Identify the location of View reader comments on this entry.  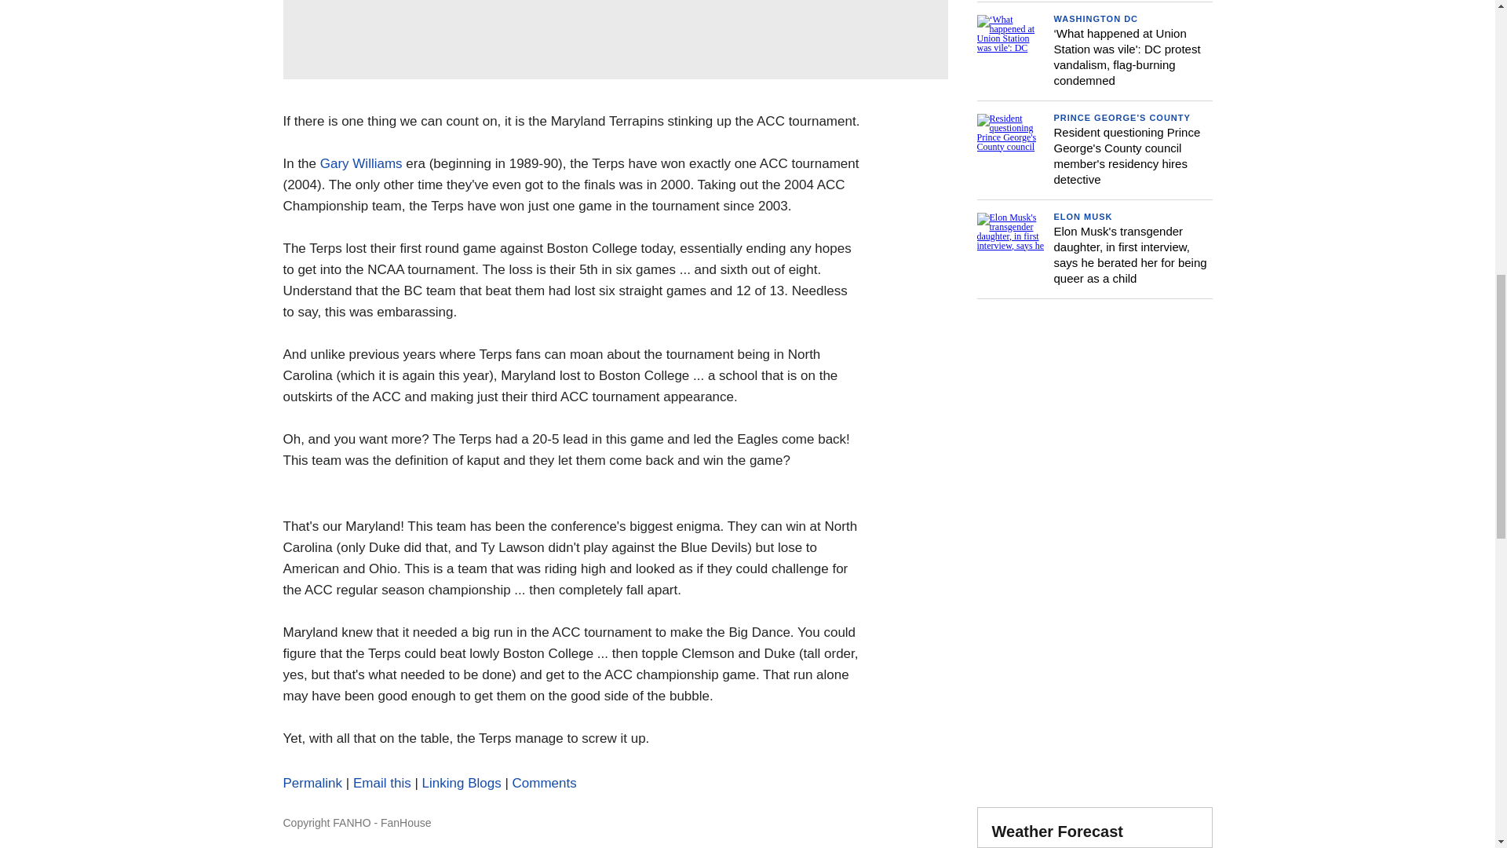
(545, 783).